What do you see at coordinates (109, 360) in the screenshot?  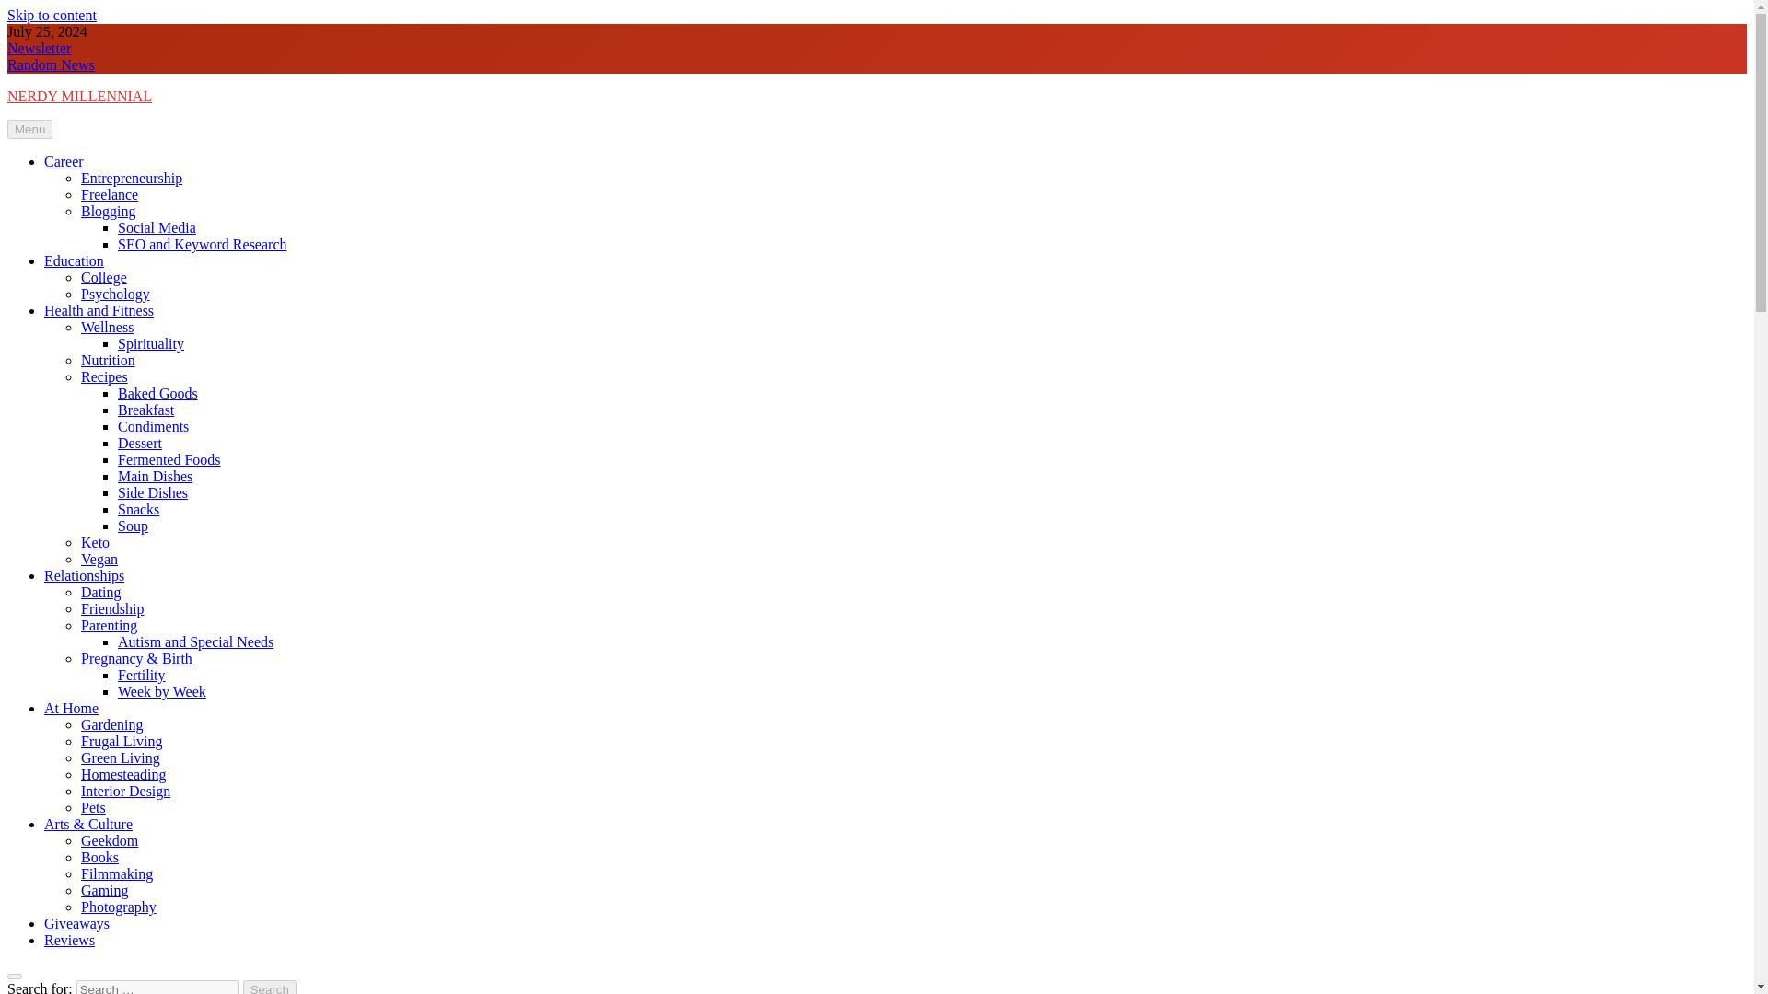 I see `Nutrition` at bounding box center [109, 360].